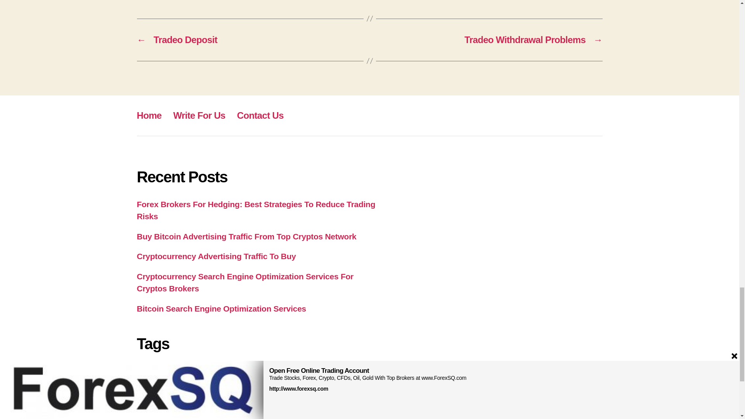 Image resolution: width=745 pixels, height=419 pixels. I want to click on Write For Us, so click(199, 116).